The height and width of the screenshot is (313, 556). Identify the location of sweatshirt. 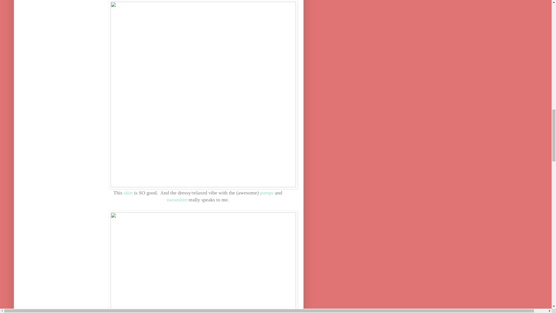
(177, 199).